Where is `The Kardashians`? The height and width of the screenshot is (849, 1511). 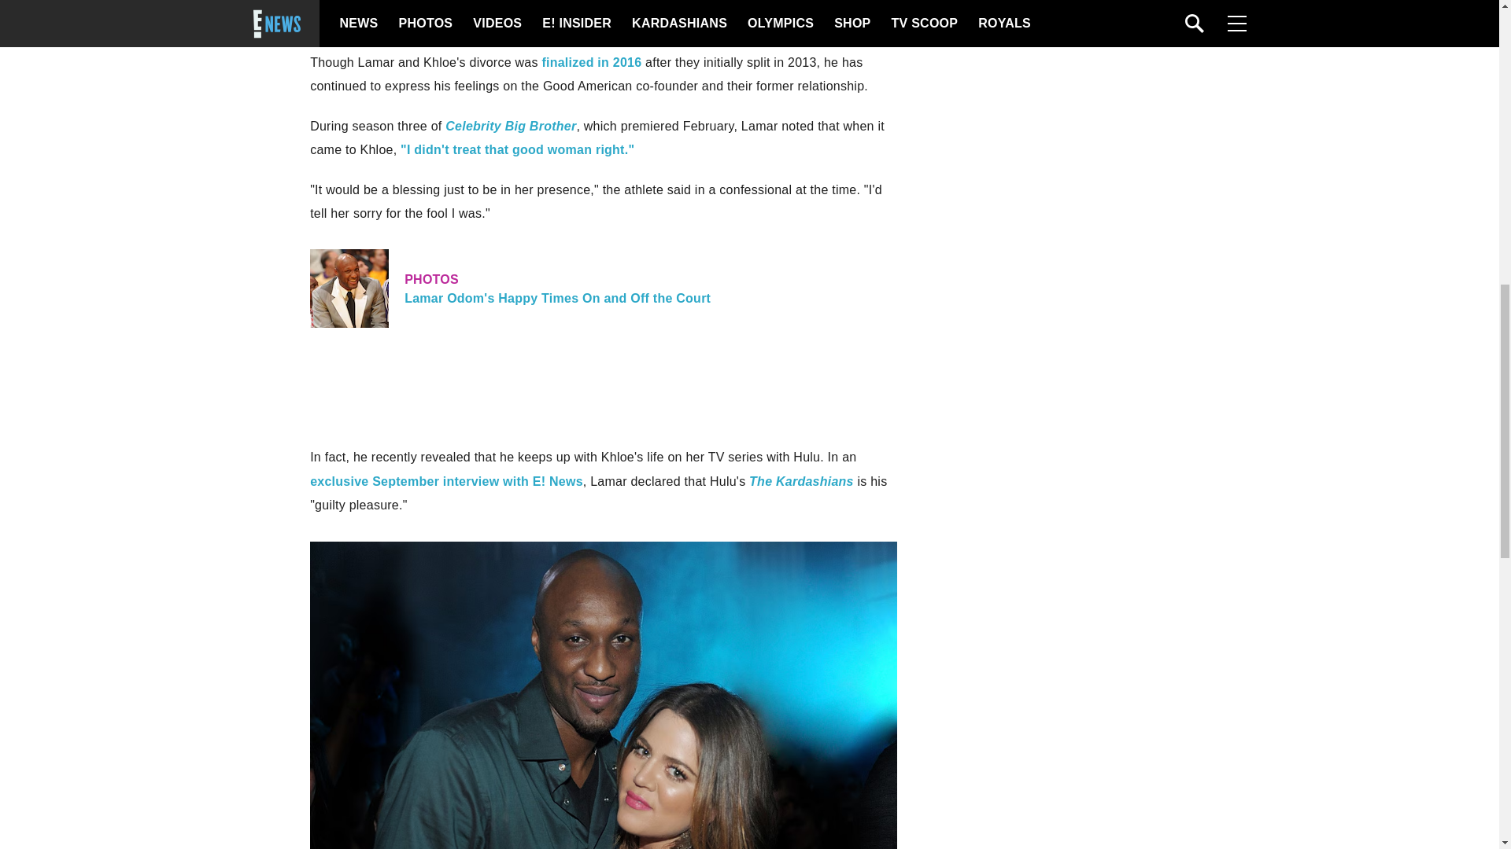
The Kardashians is located at coordinates (801, 481).